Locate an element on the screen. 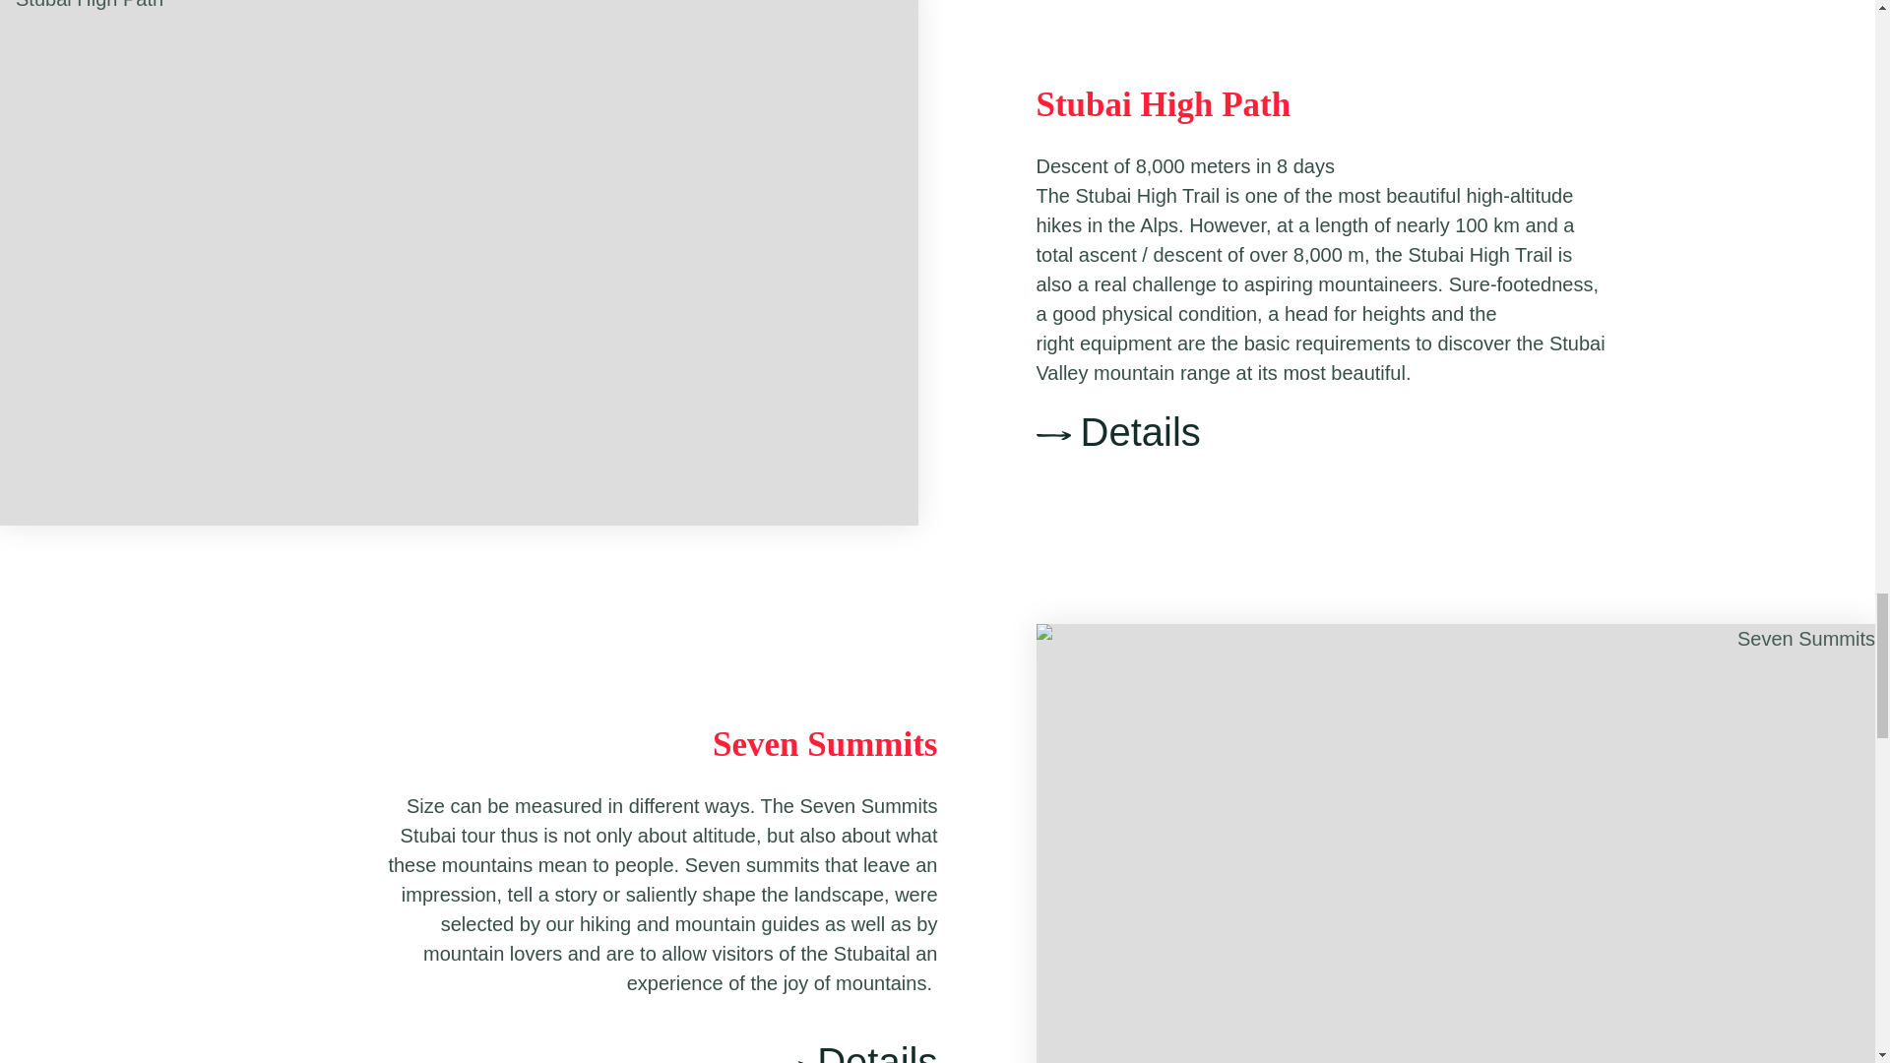  Seven Summits is located at coordinates (825, 744).